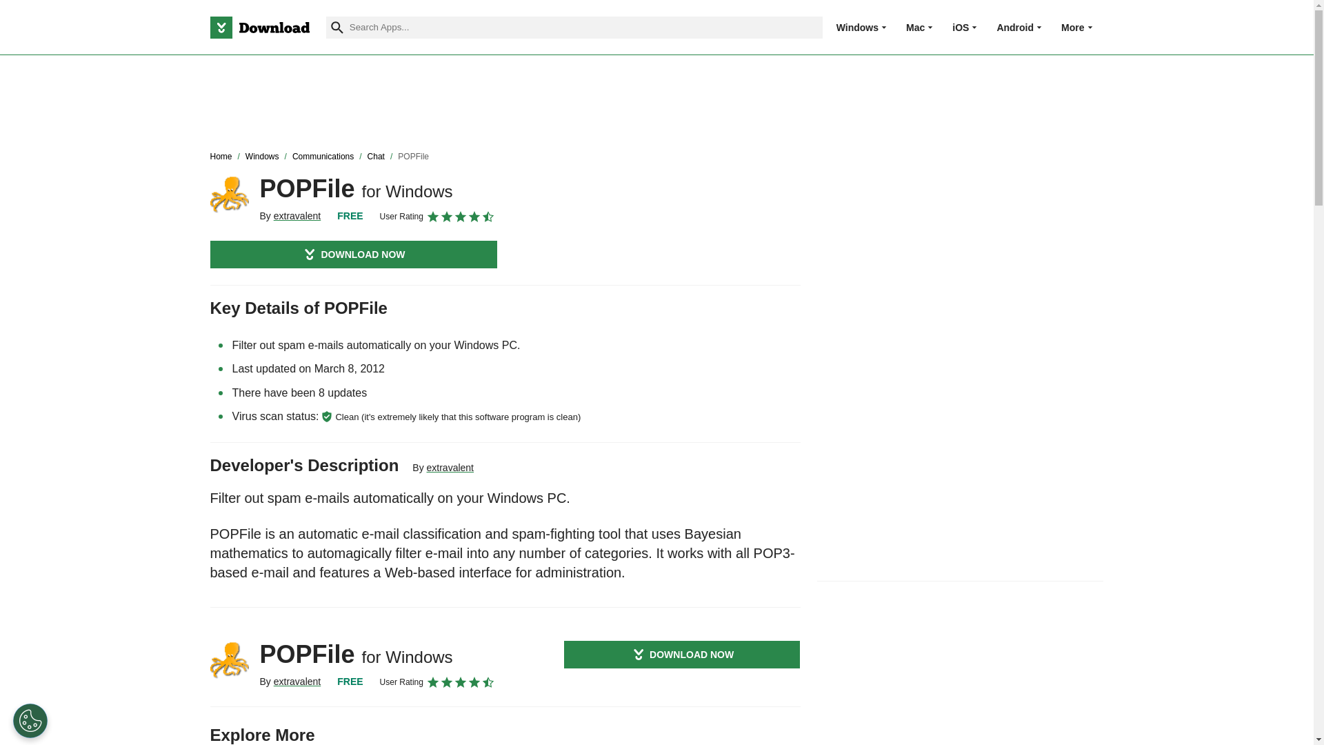  I want to click on POPFile for Windows, so click(229, 659).